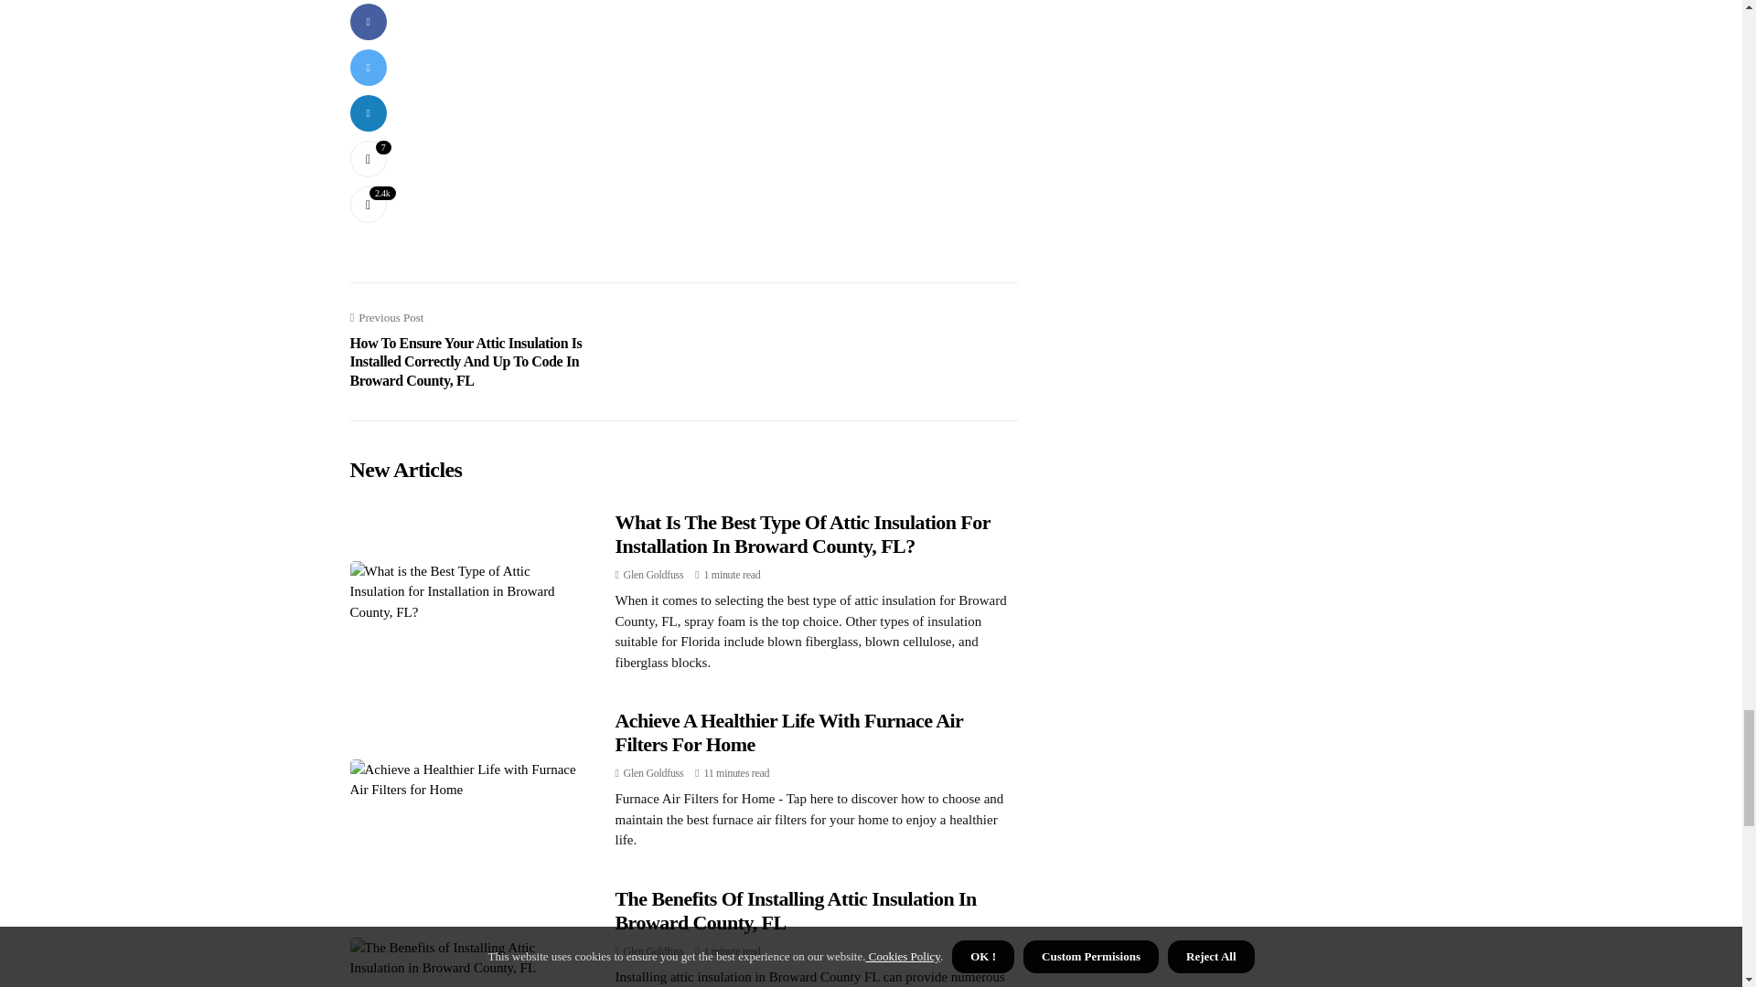 This screenshot has height=987, width=1756. Describe the element at coordinates (653, 950) in the screenshot. I see `Glen Goldfuss` at that location.